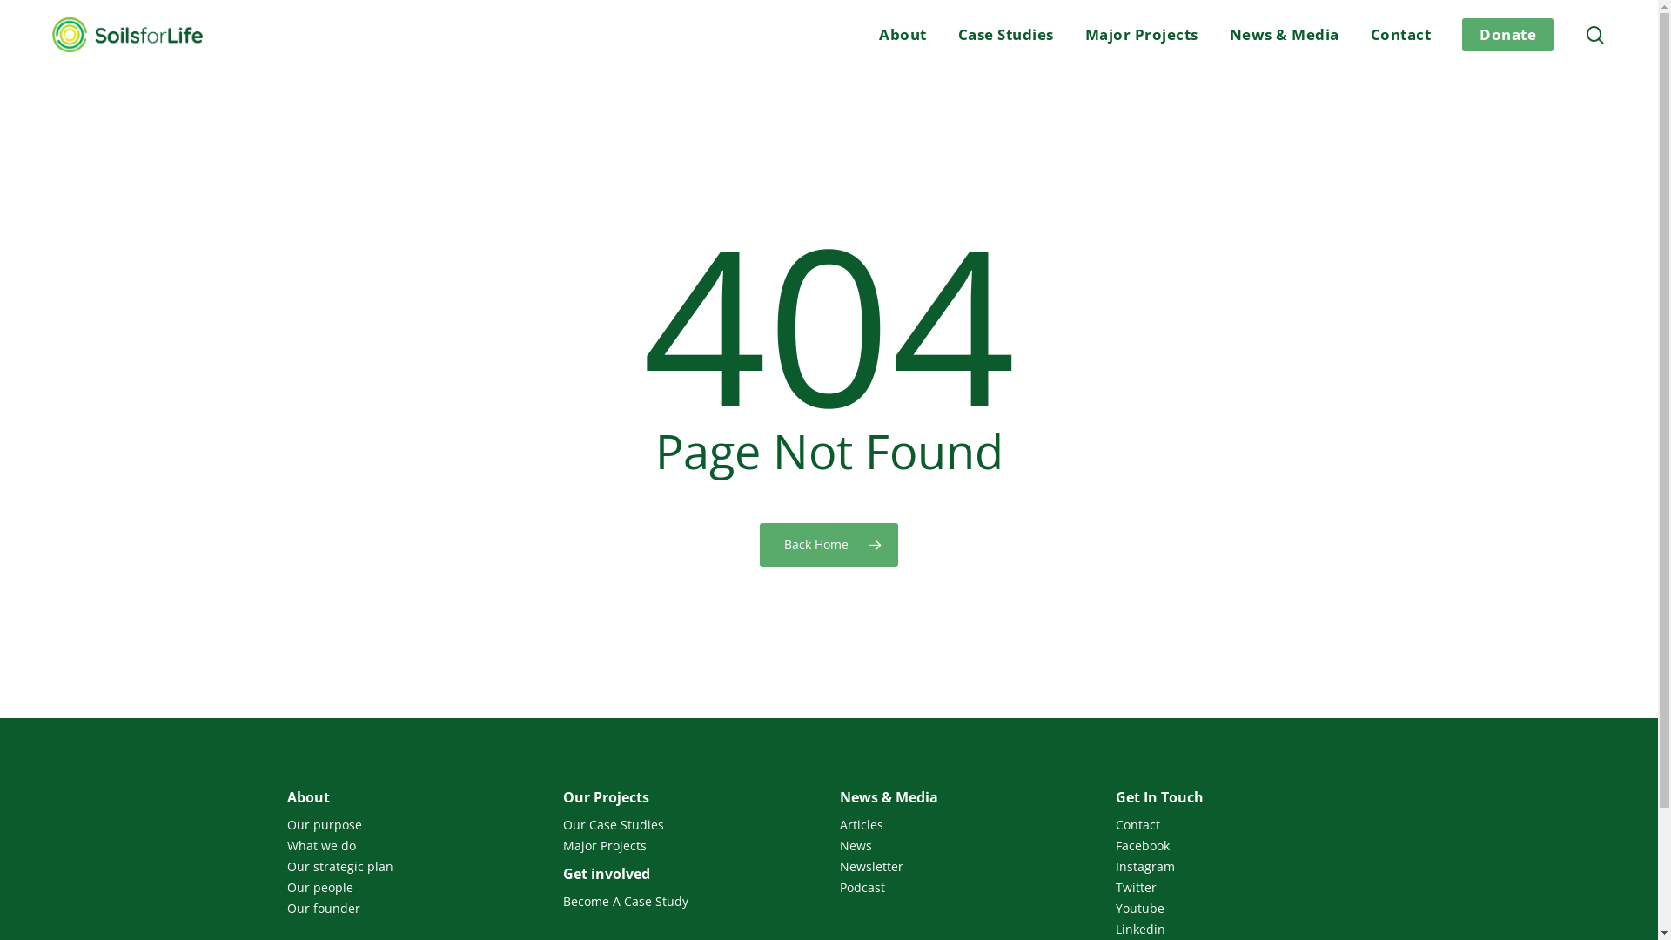 The height and width of the screenshot is (940, 1671). Describe the element at coordinates (1243, 909) in the screenshot. I see `Youtube` at that location.